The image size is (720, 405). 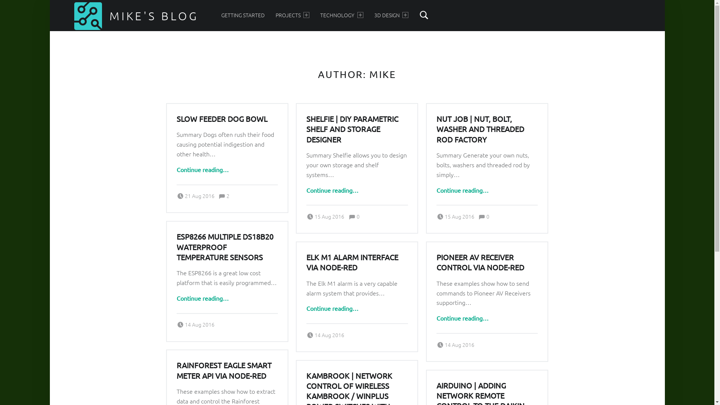 What do you see at coordinates (480, 213) in the screenshot?
I see `mike` at bounding box center [480, 213].